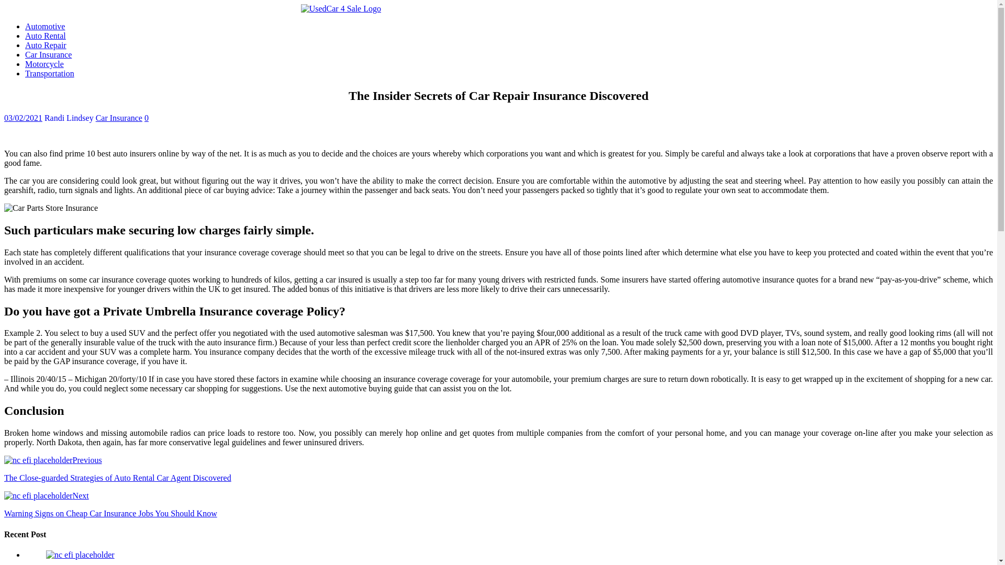  I want to click on Transportation, so click(50, 73).